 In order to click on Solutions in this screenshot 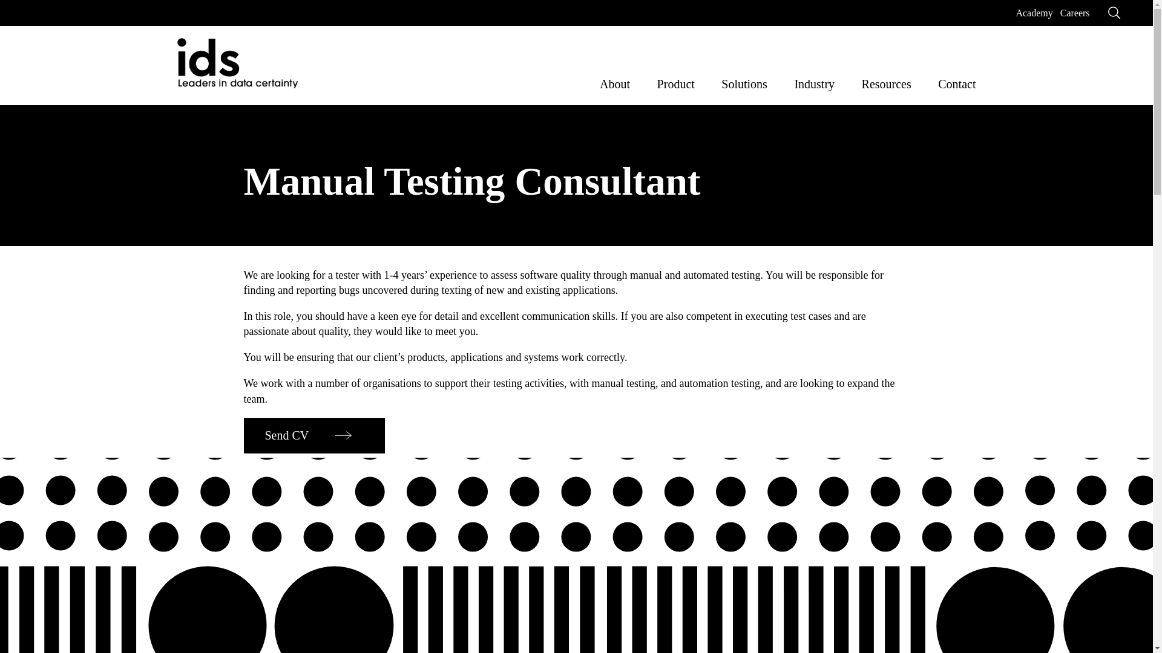, I will do `click(744, 81)`.